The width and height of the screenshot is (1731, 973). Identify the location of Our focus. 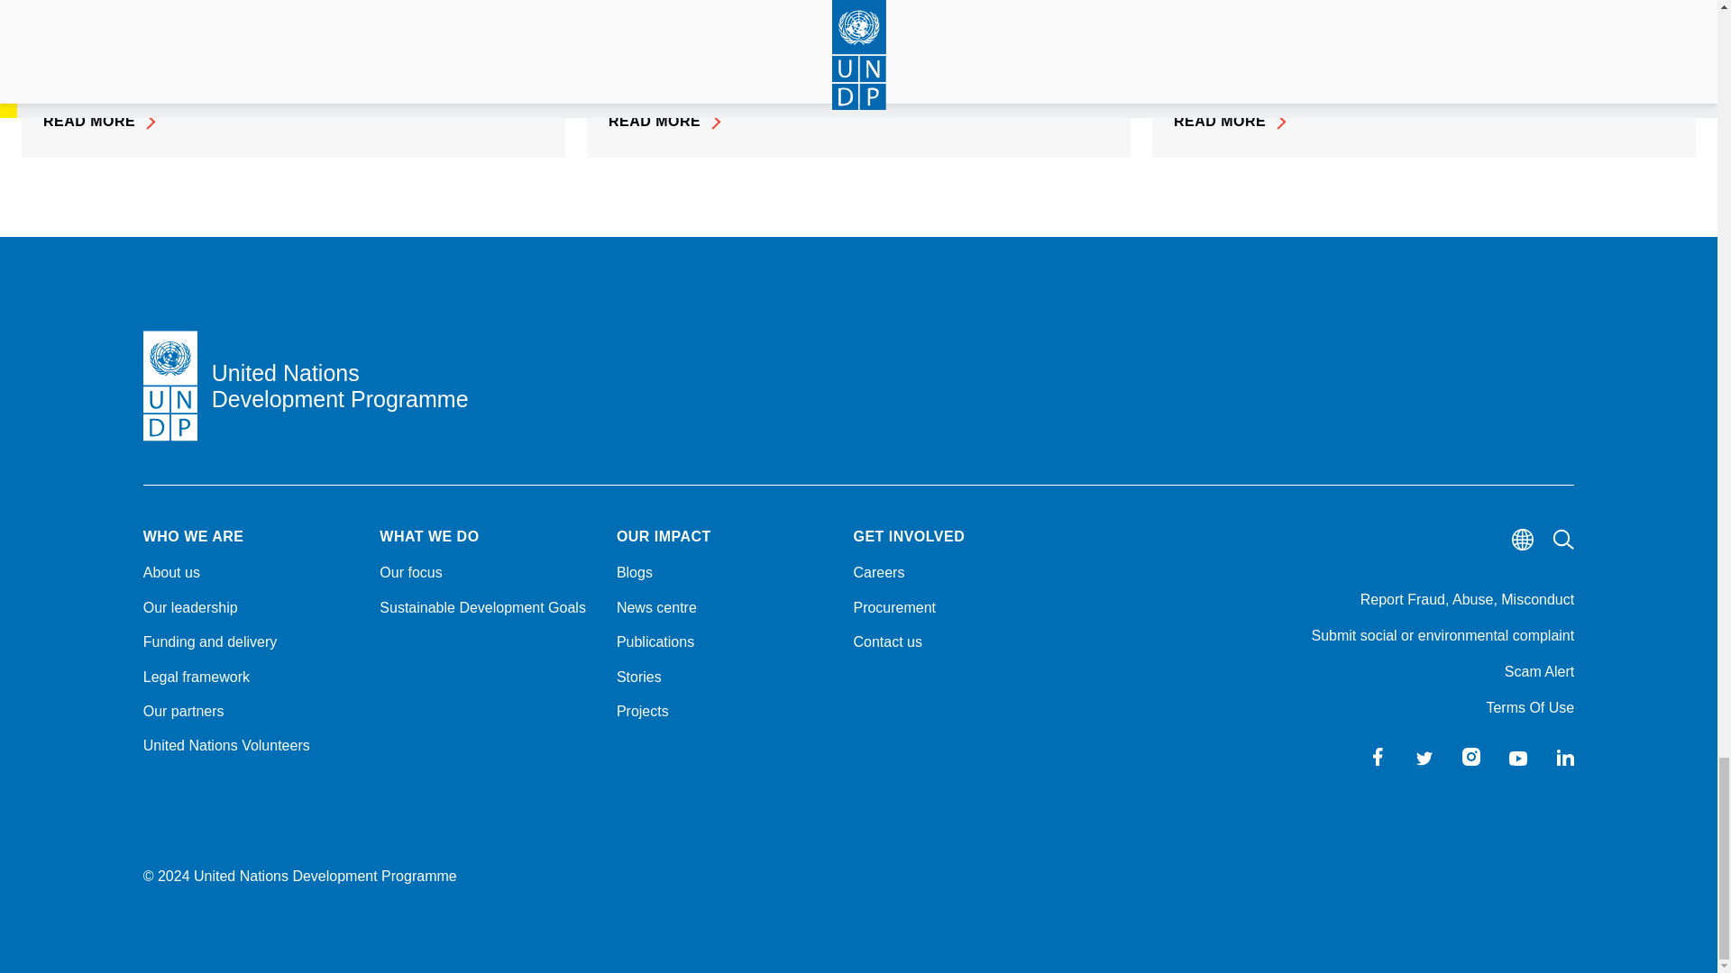
(487, 573).